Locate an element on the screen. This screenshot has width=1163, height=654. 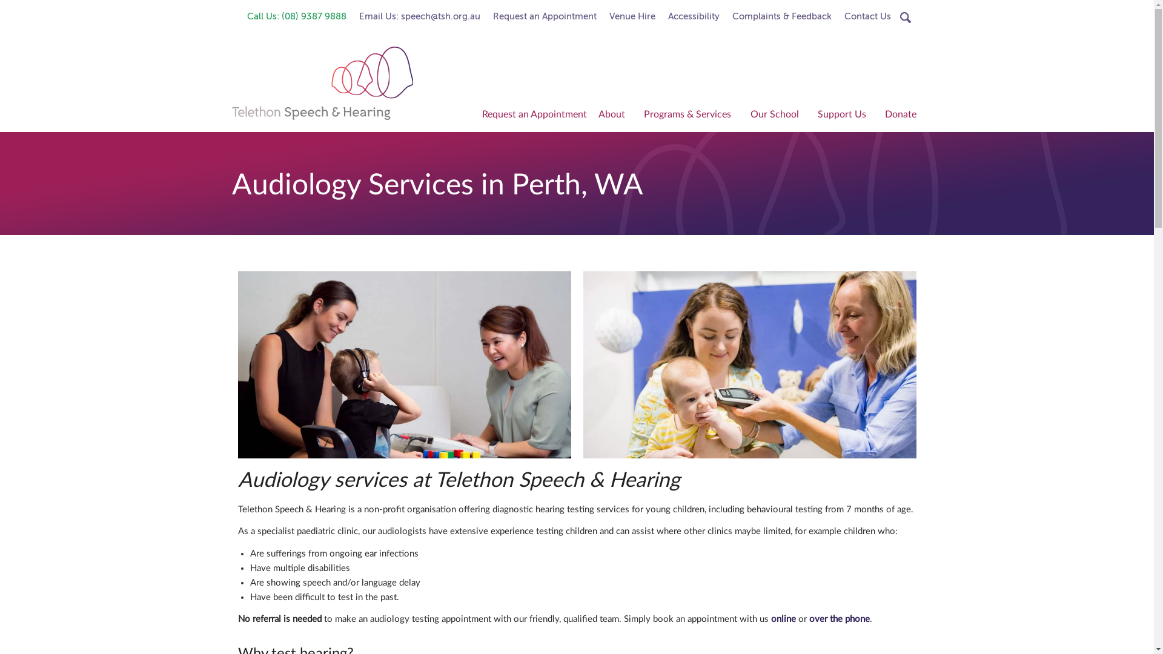
Wills & Bequests is located at coordinates (846, 236).